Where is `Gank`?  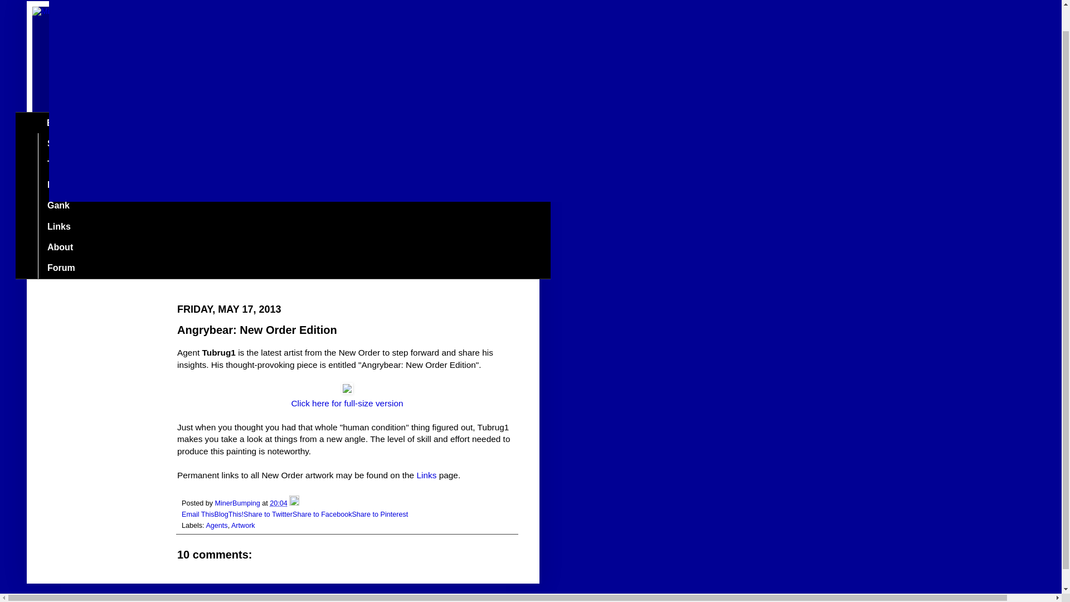
Gank is located at coordinates (58, 206).